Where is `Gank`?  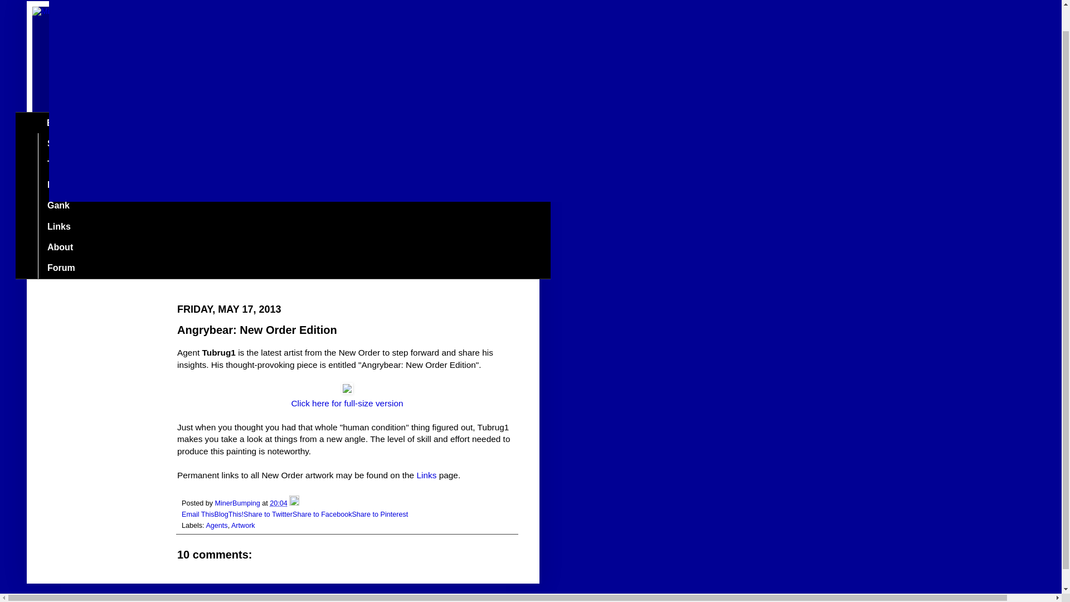
Gank is located at coordinates (58, 206).